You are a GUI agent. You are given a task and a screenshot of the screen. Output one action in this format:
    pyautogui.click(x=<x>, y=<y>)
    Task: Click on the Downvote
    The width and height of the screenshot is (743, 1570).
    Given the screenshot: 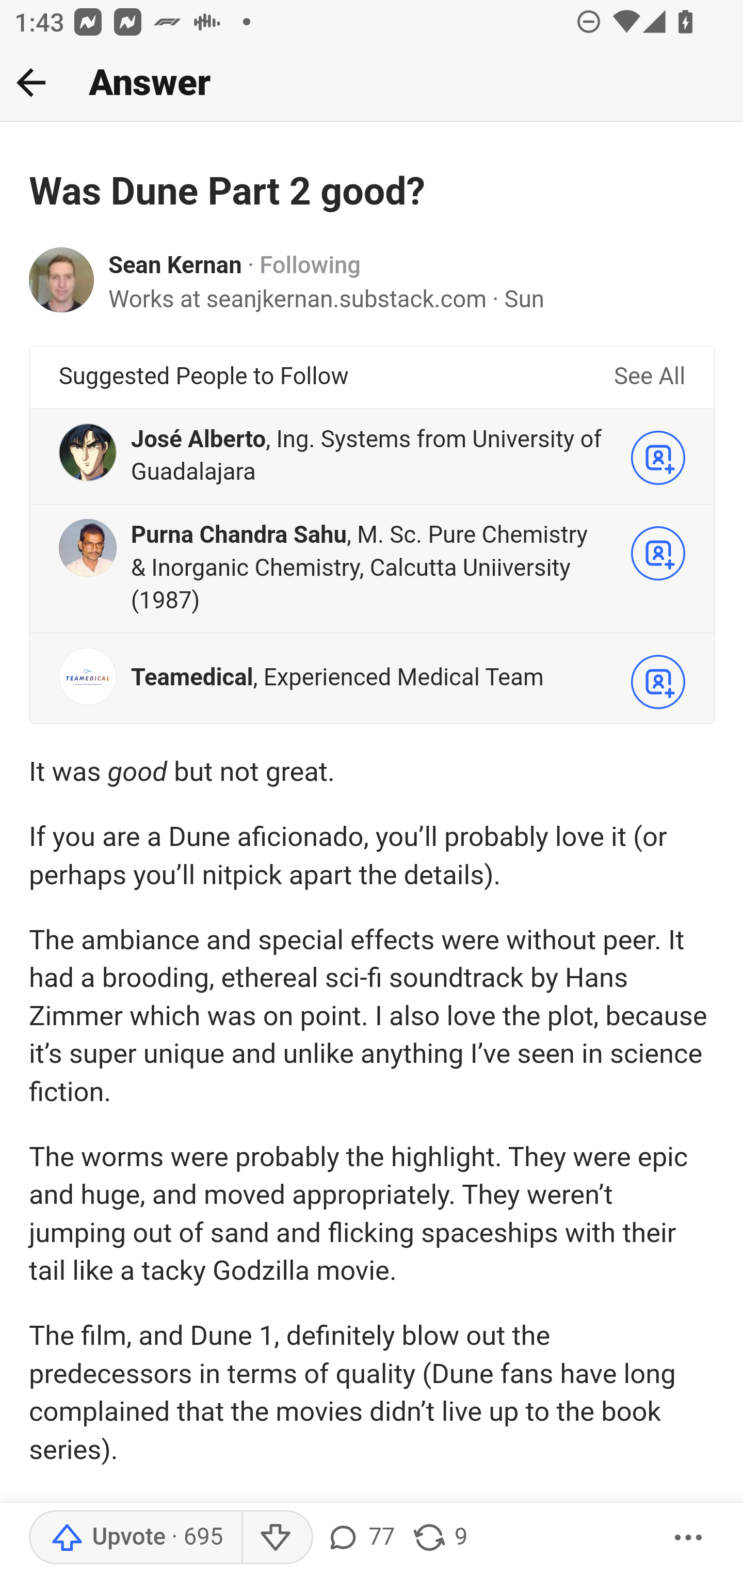 What is the action you would take?
    pyautogui.click(x=277, y=1537)
    